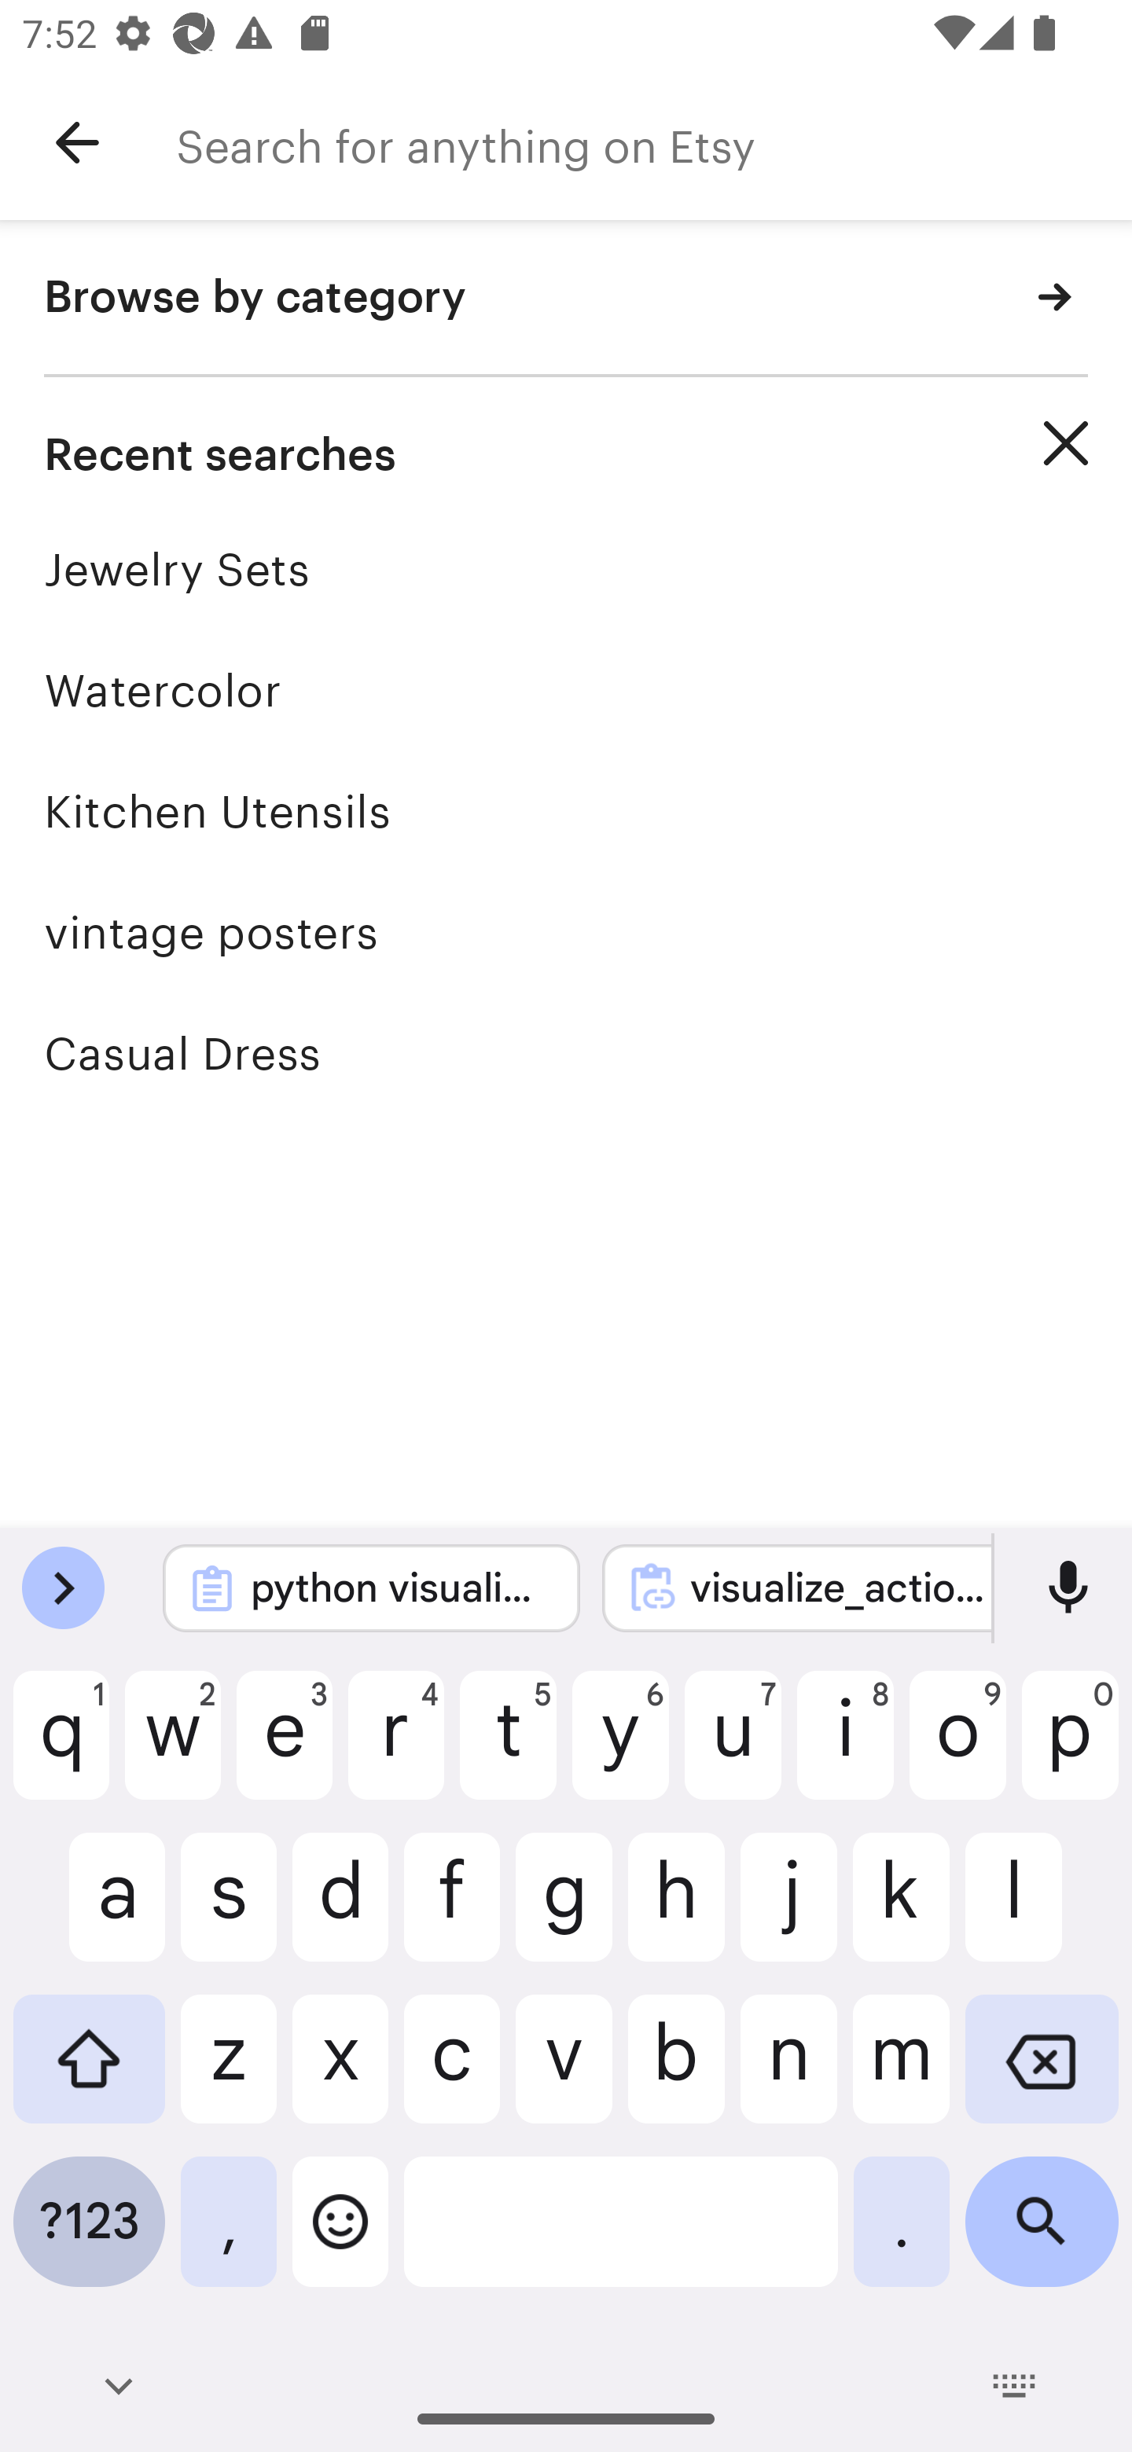 The image size is (1132, 2452). What do you see at coordinates (77, 143) in the screenshot?
I see `Navigate up` at bounding box center [77, 143].